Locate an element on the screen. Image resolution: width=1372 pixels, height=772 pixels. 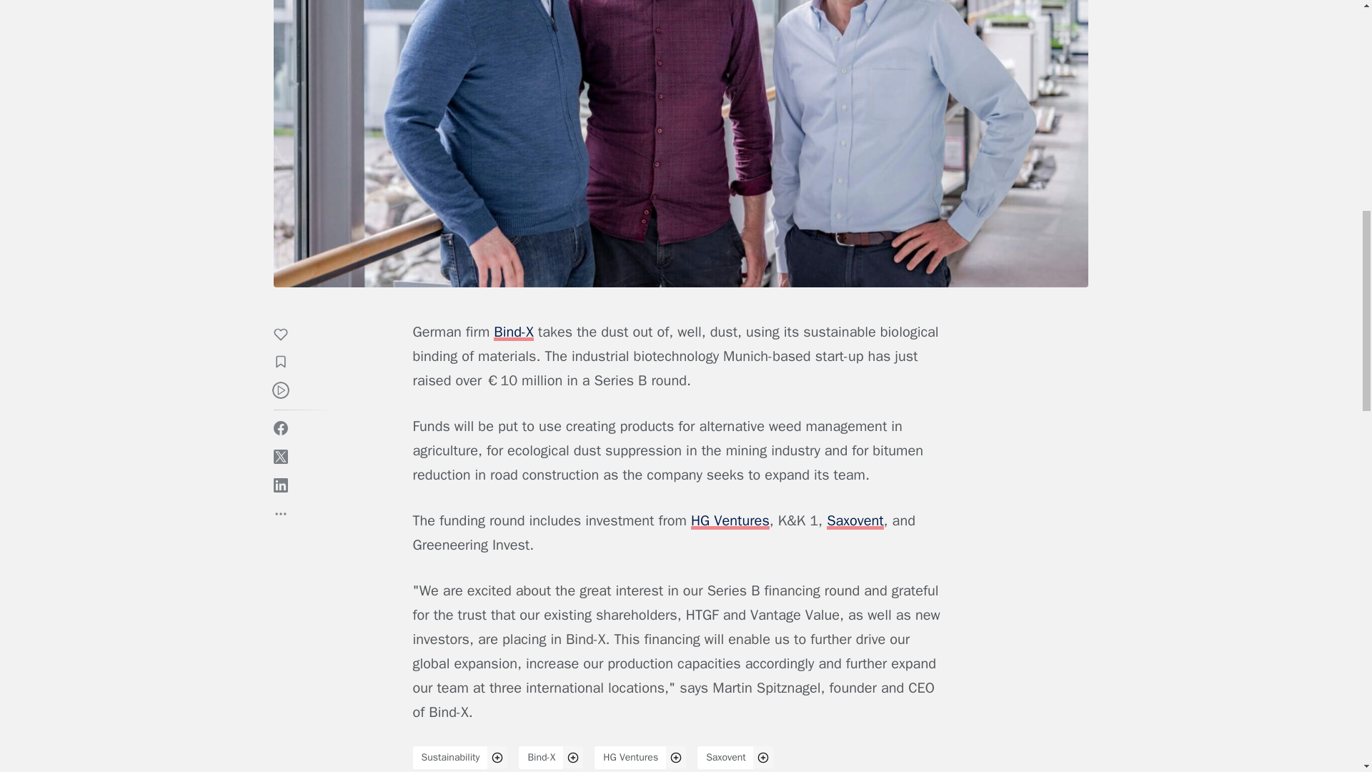
HG Ventures is located at coordinates (630, 758).